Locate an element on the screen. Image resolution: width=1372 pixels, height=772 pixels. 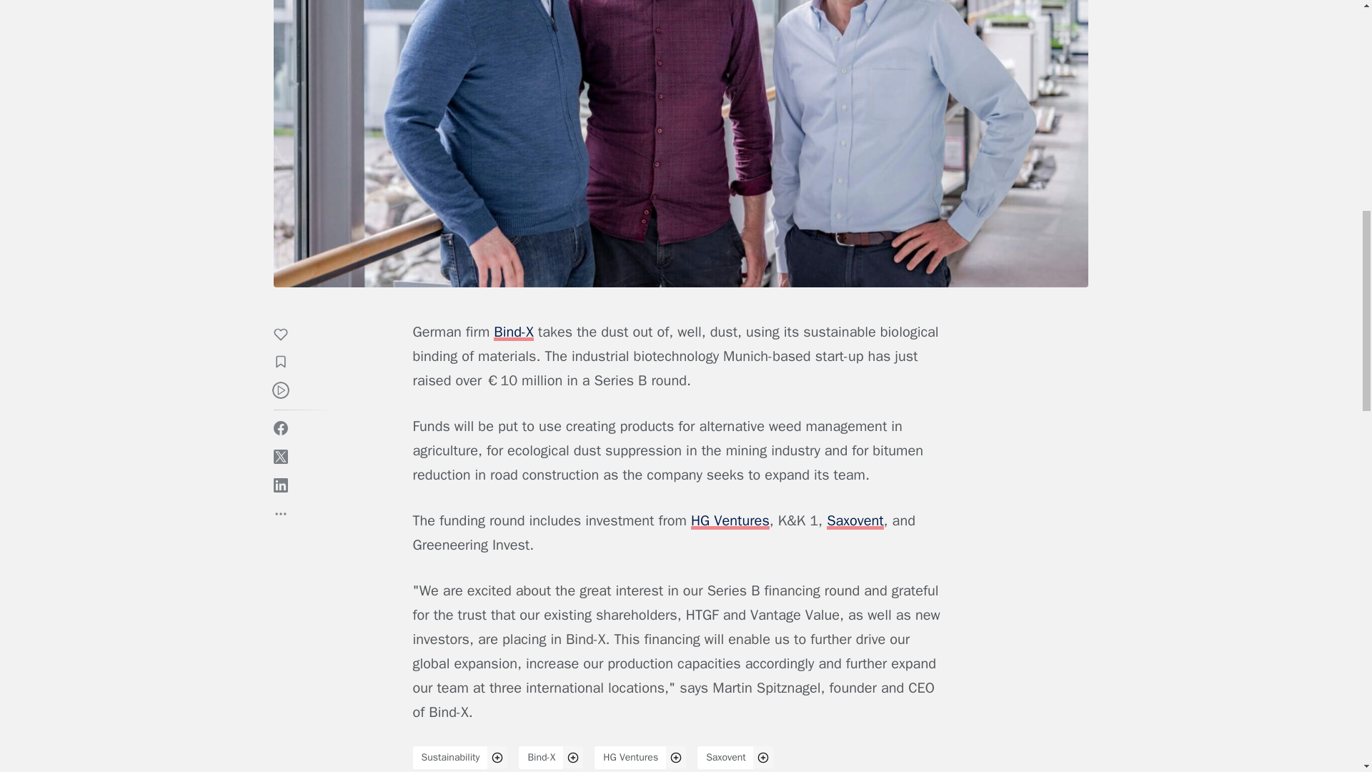
HG Ventures is located at coordinates (630, 758).